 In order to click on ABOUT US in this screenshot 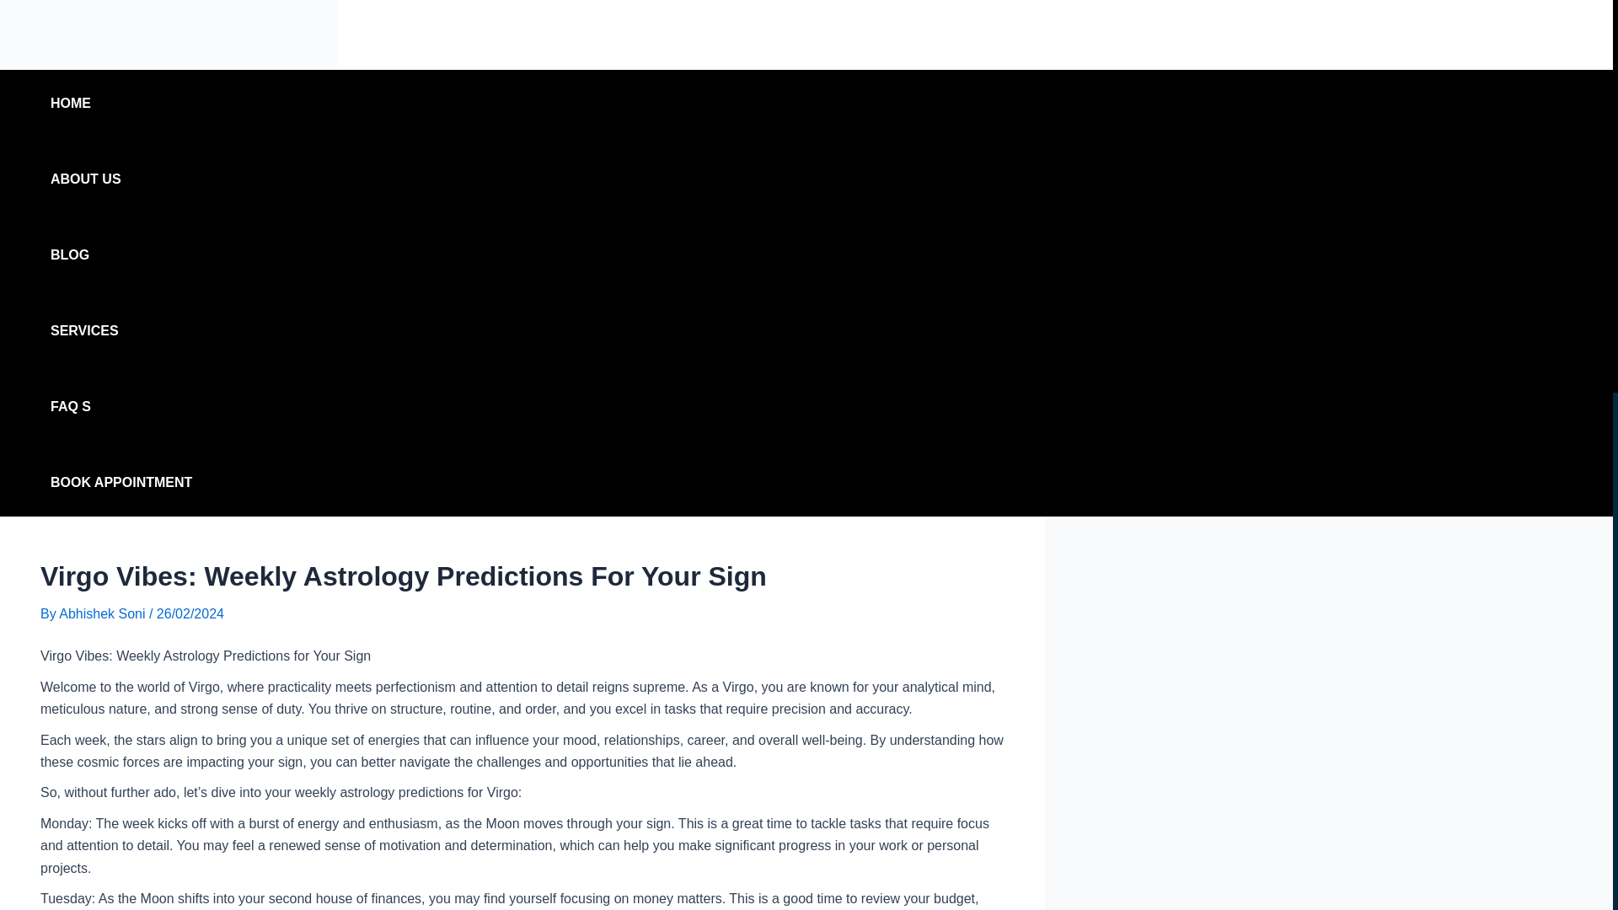, I will do `click(121, 179)`.